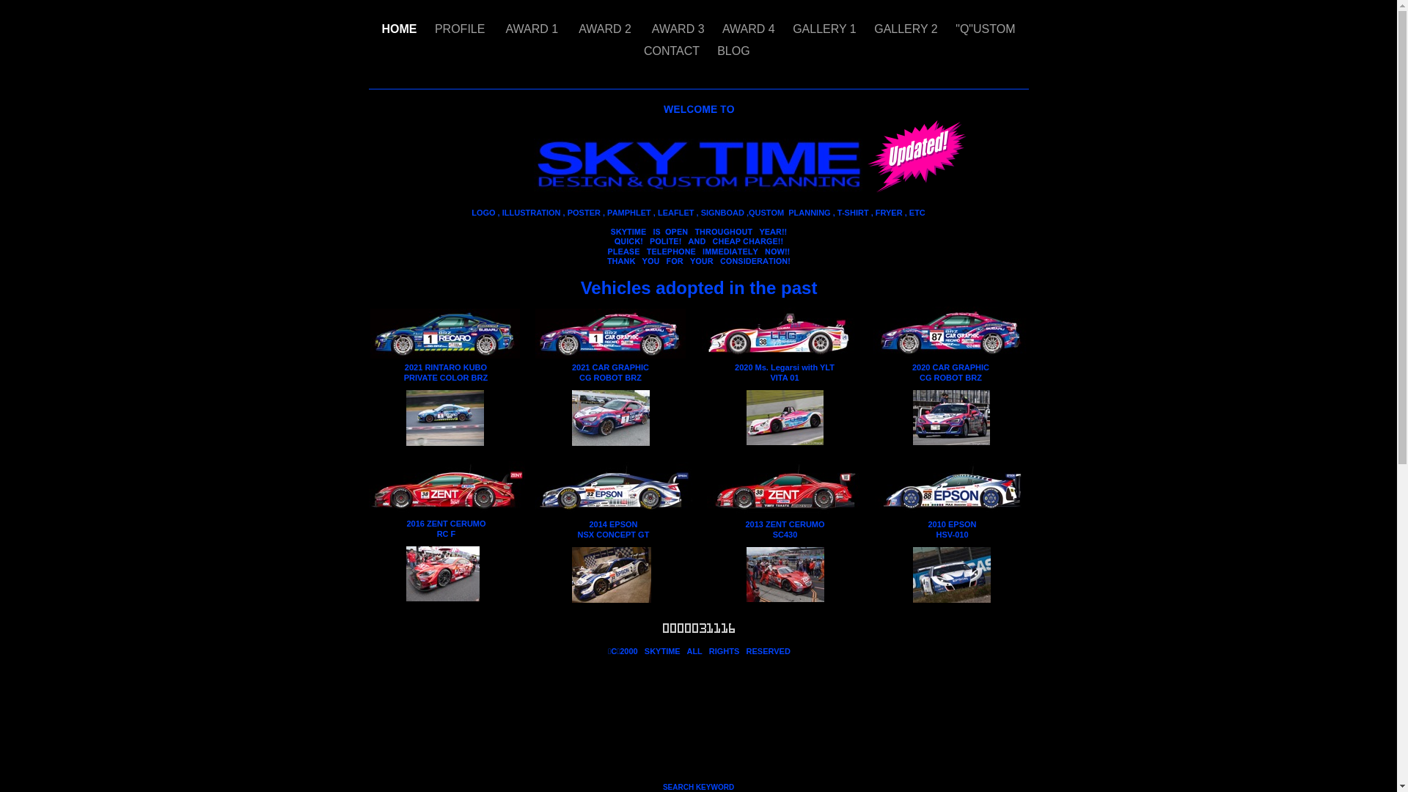 Image resolution: width=1408 pixels, height=792 pixels. I want to click on HOME_files/2016ZENT_1.jpg, so click(447, 512).